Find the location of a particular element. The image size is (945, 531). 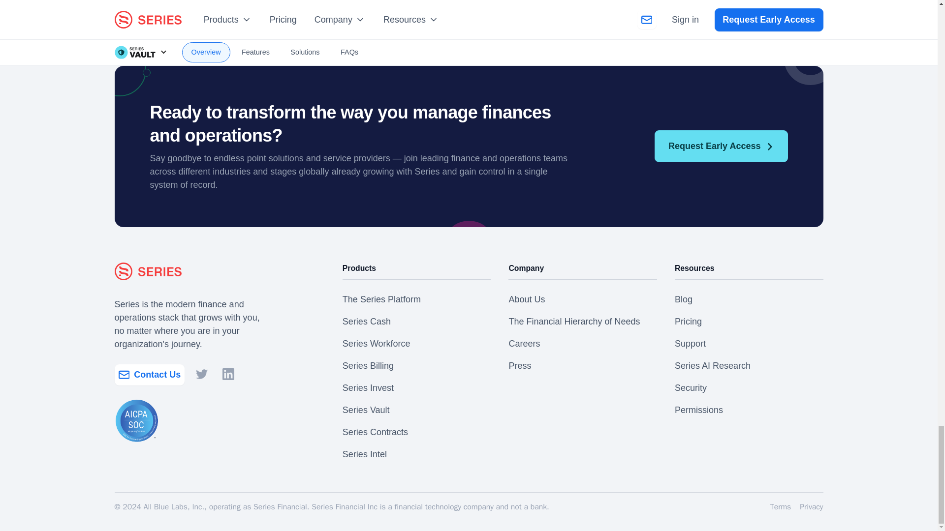

Request Early Access is located at coordinates (721, 146).